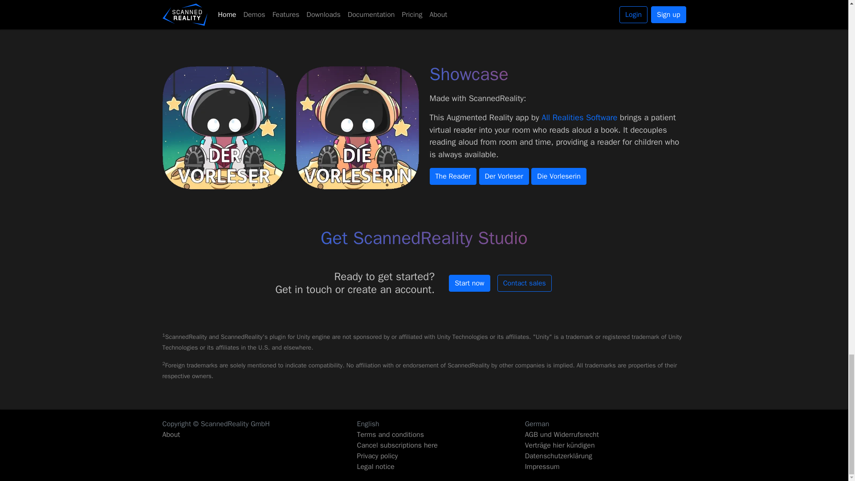  What do you see at coordinates (440, 435) in the screenshot?
I see `Terms and conditions` at bounding box center [440, 435].